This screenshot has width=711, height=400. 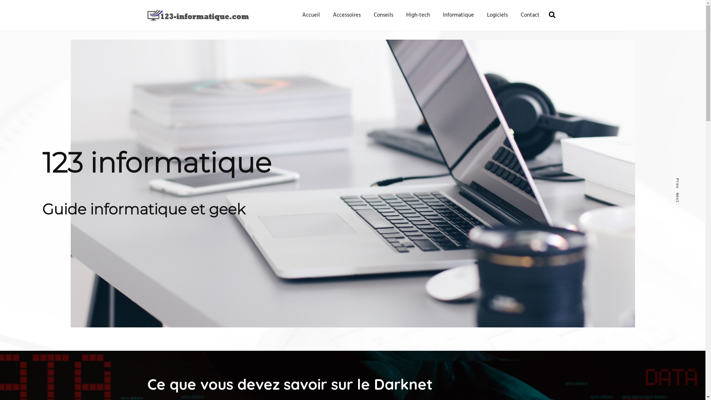 What do you see at coordinates (458, 15) in the screenshot?
I see `Informatique` at bounding box center [458, 15].